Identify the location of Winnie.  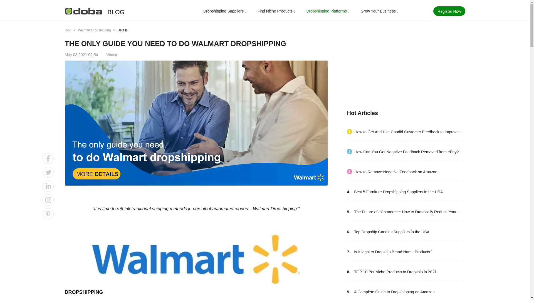
(112, 55).